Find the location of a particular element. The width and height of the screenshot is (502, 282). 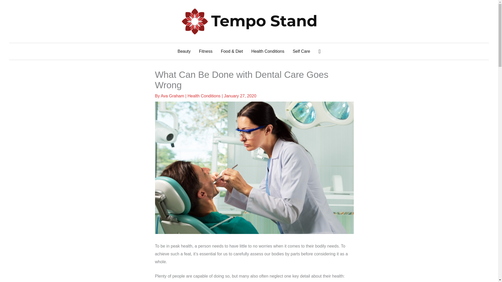

Beauty is located at coordinates (184, 51).